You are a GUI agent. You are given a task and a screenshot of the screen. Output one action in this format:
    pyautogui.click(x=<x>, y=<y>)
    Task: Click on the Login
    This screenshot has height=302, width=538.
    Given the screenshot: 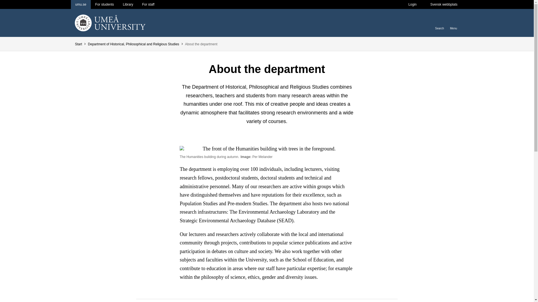 What is the action you would take?
    pyautogui.click(x=412, y=4)
    